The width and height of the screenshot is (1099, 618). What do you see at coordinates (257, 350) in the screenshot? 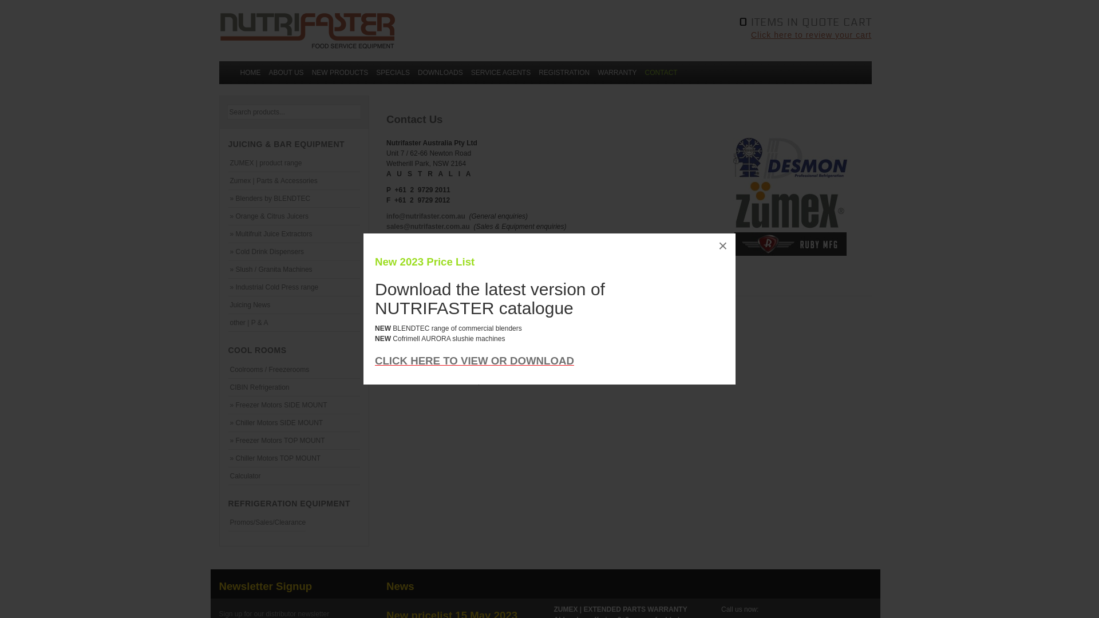
I see `COOL ROOMS` at bounding box center [257, 350].